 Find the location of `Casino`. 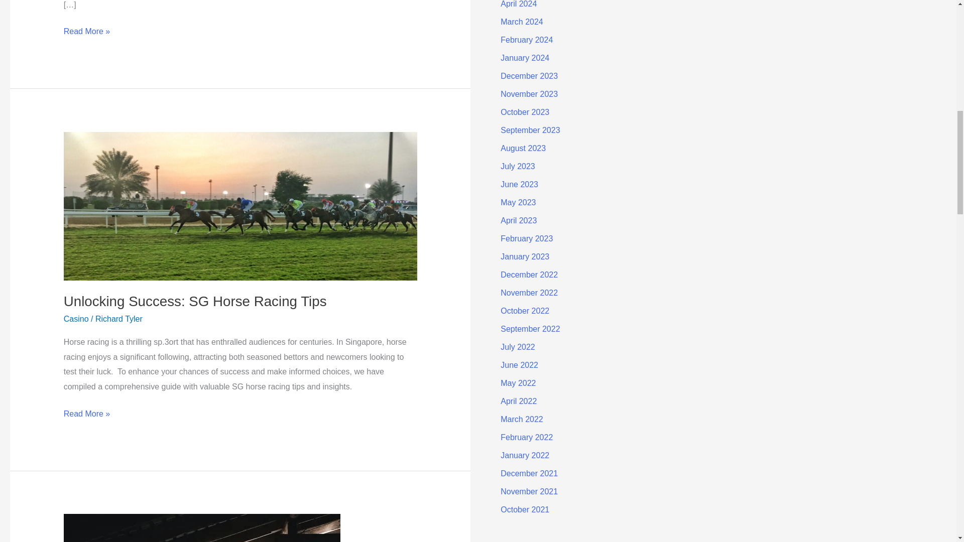

Casino is located at coordinates (76, 319).